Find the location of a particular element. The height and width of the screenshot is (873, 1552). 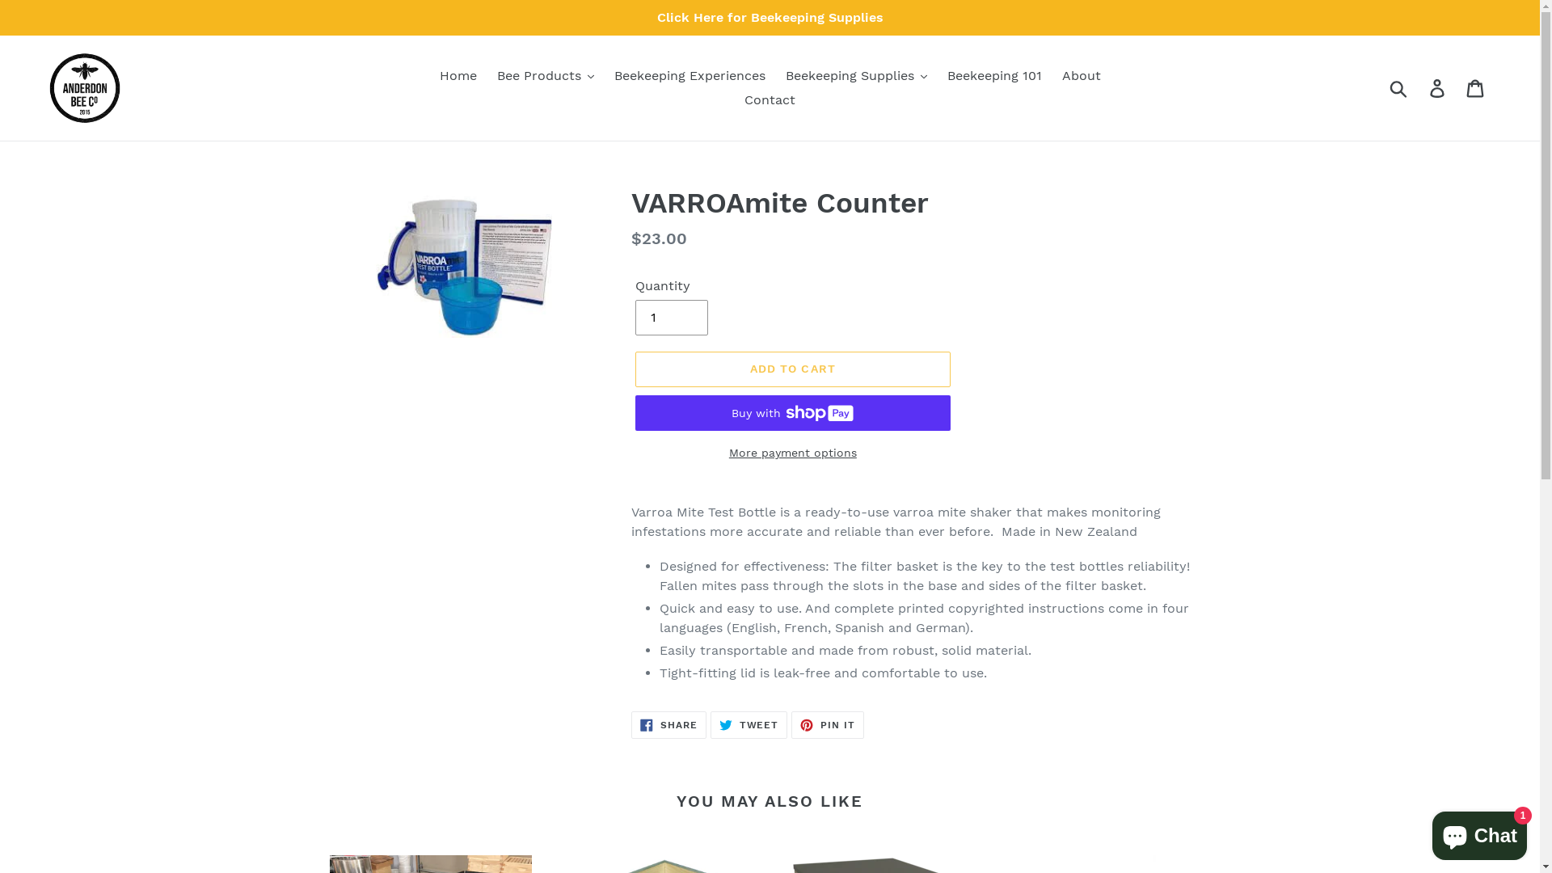

Contact is located at coordinates (770, 100).